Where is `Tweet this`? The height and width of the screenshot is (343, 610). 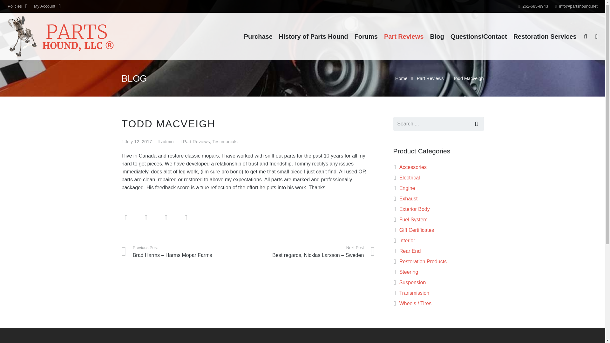
Tweet this is located at coordinates (166, 218).